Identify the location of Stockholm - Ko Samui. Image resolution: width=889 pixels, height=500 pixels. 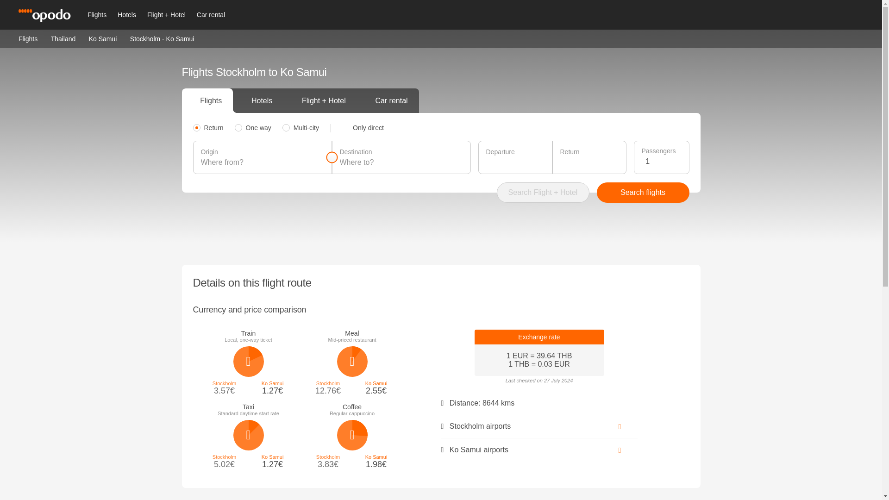
(162, 38).